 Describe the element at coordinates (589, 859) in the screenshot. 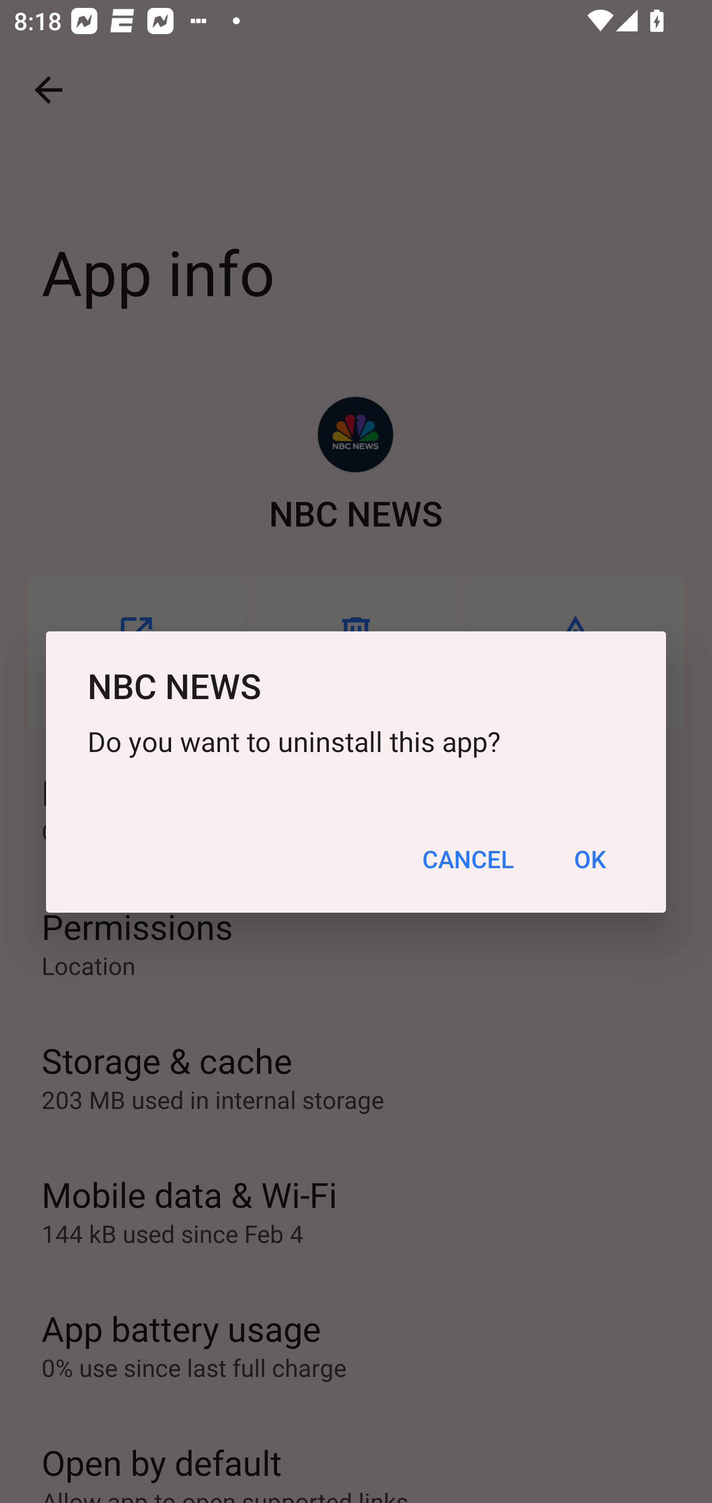

I see `OK` at that location.